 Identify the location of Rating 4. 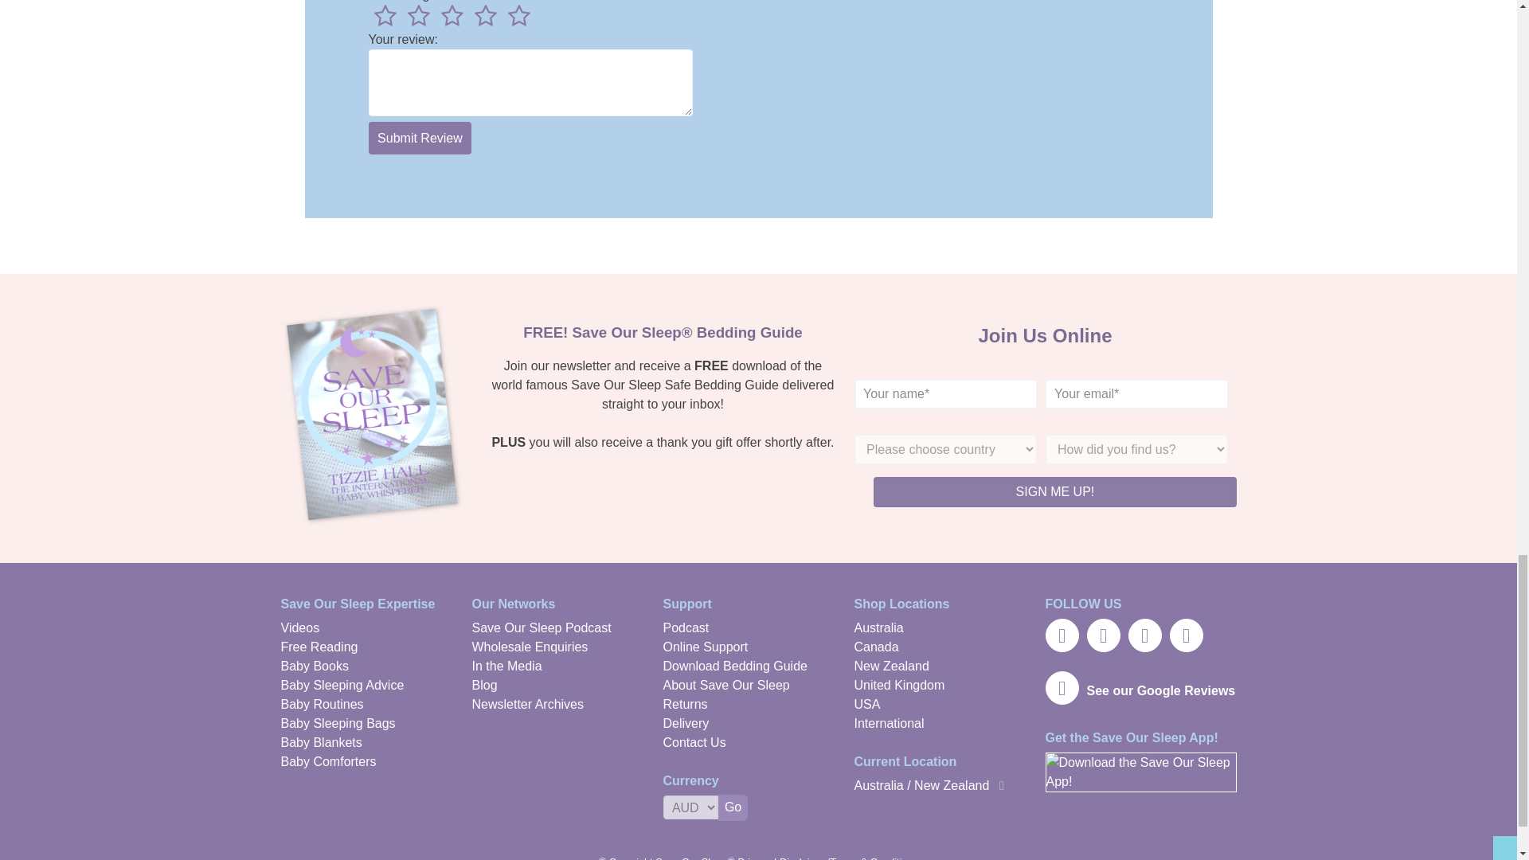
(484, 18).